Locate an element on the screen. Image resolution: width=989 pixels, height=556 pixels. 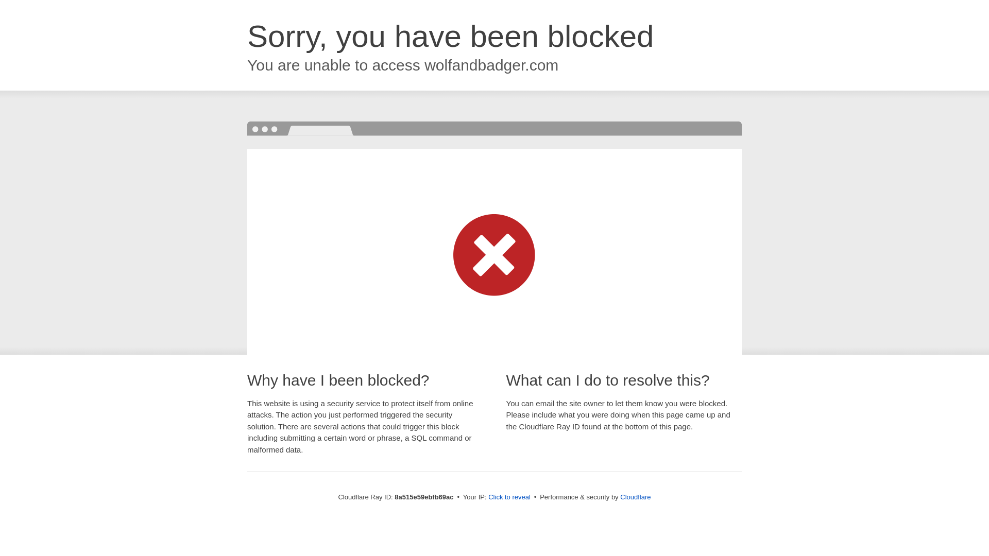
Cloudflare is located at coordinates (635, 497).